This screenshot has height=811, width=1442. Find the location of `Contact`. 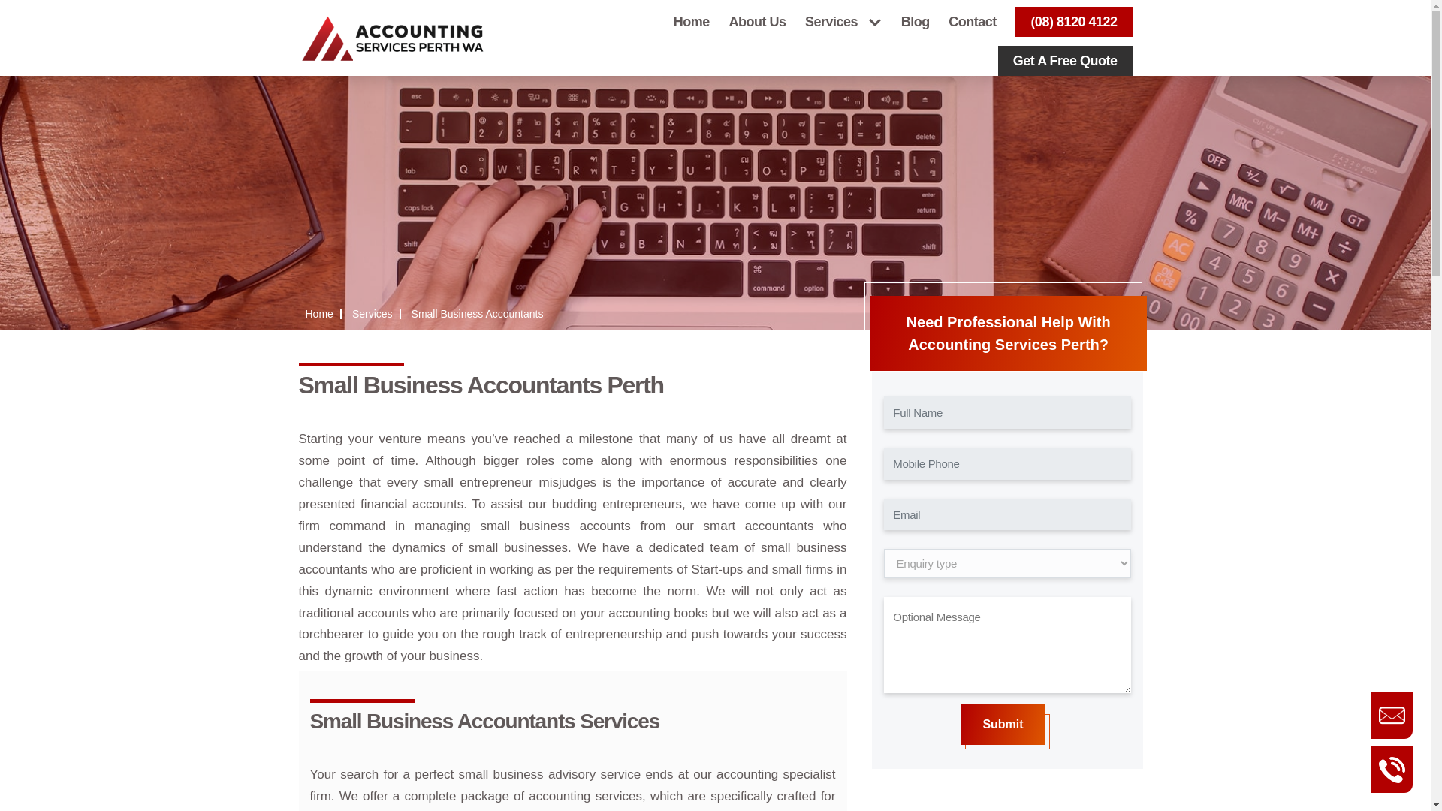

Contact is located at coordinates (972, 21).